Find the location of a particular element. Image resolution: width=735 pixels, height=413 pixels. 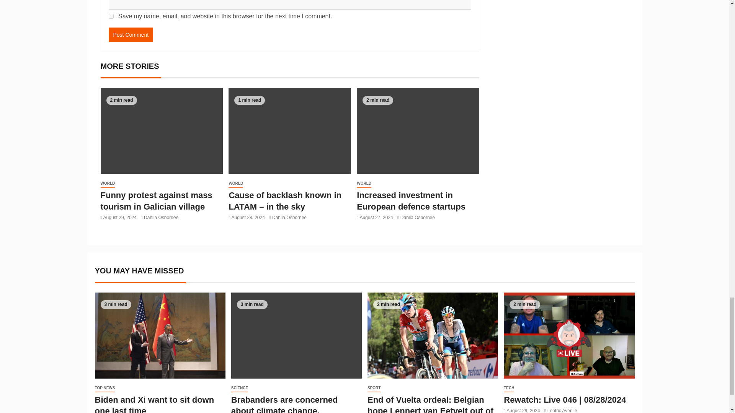

WORLD is located at coordinates (107, 184).